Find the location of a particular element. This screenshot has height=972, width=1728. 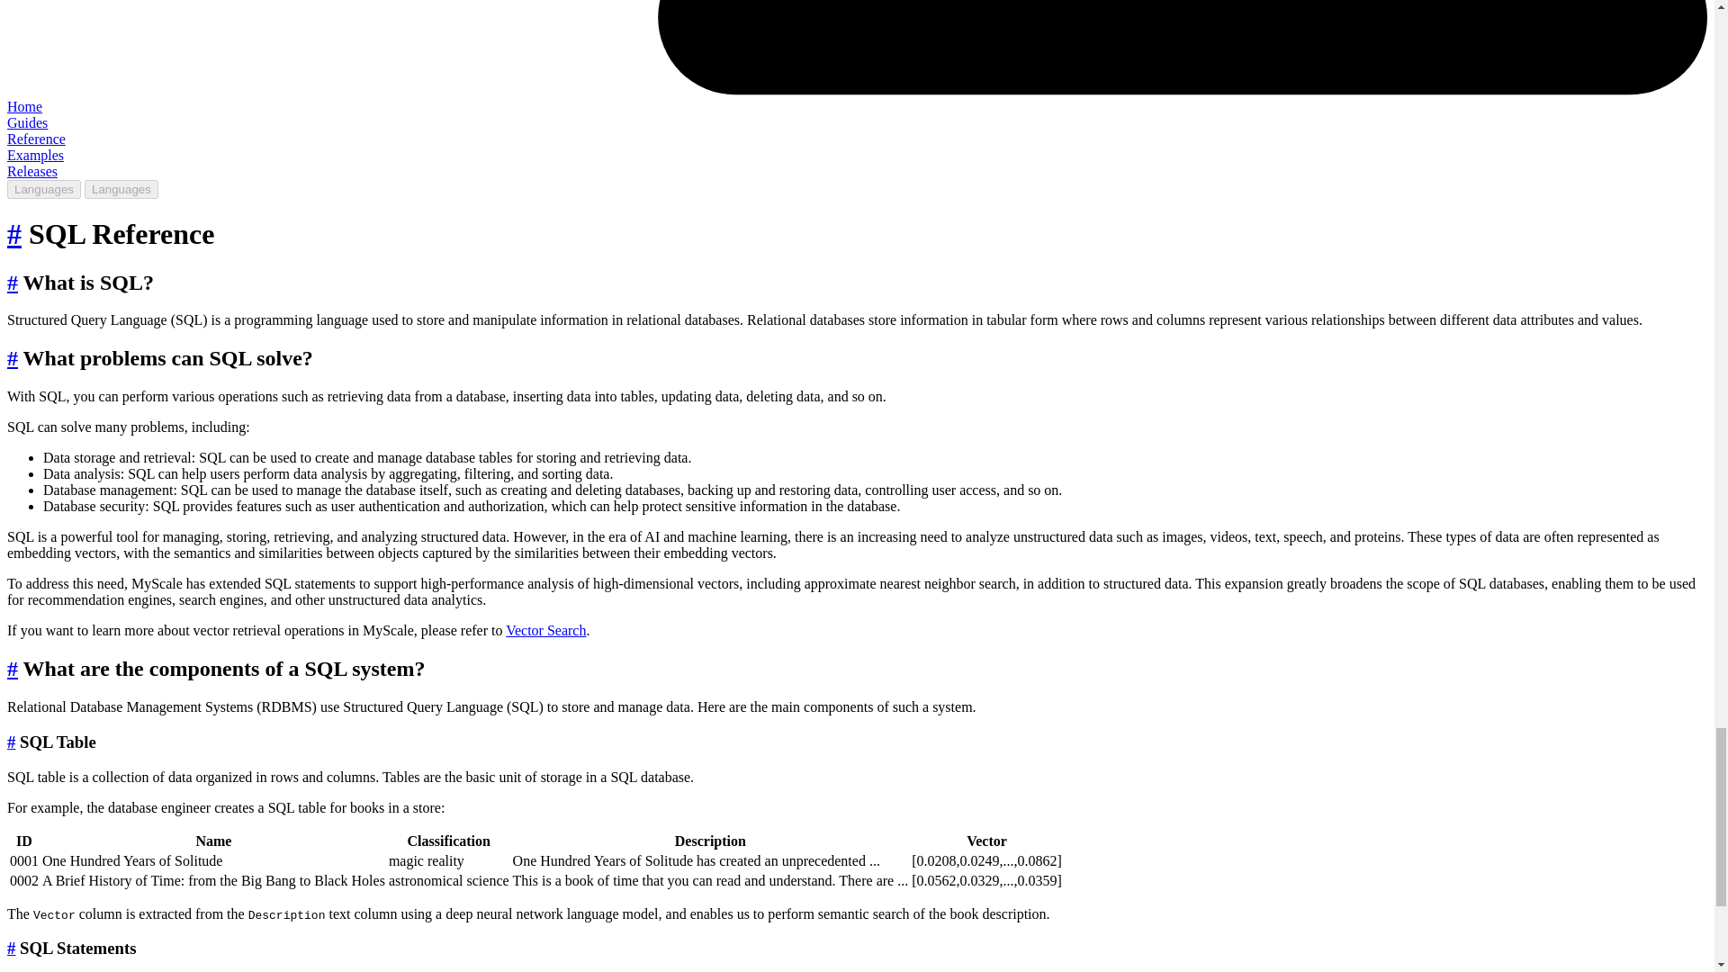

Reference is located at coordinates (36, 139).